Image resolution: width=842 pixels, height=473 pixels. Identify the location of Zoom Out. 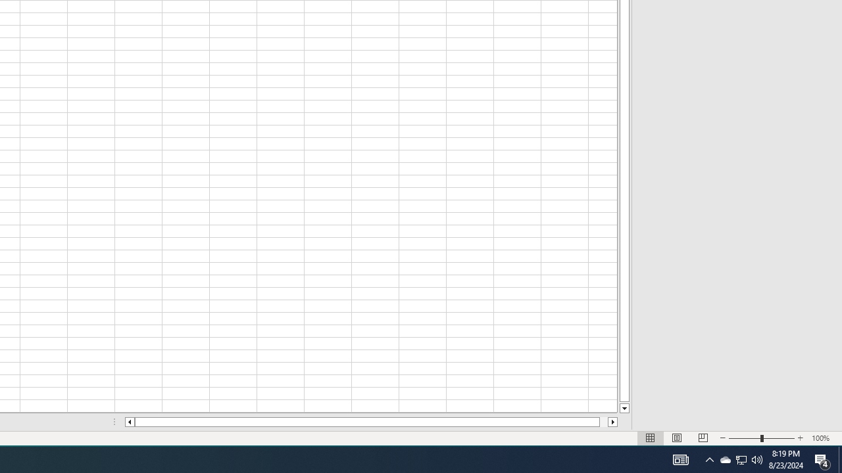
(745, 438).